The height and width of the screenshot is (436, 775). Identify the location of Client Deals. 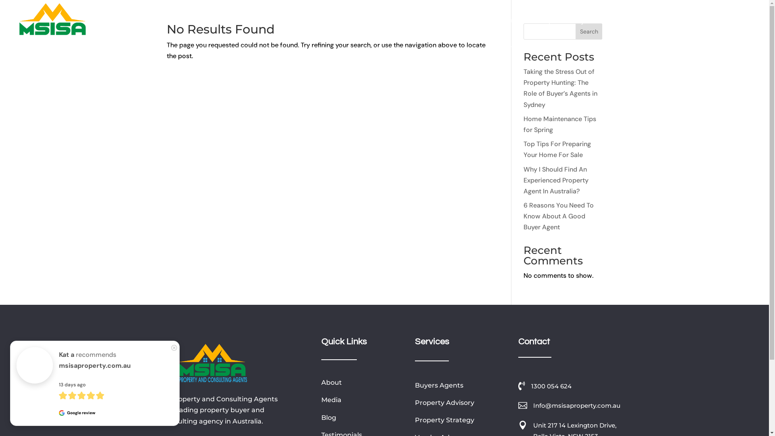
(362, 22).